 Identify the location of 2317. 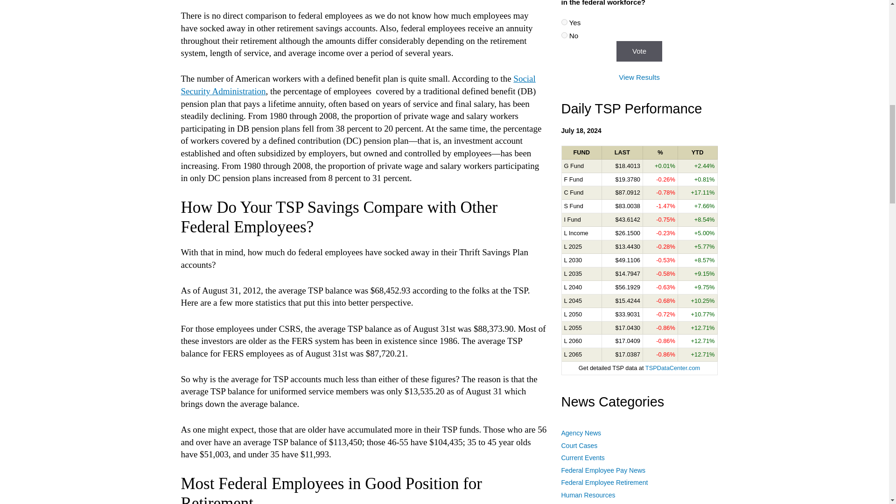
(564, 35).